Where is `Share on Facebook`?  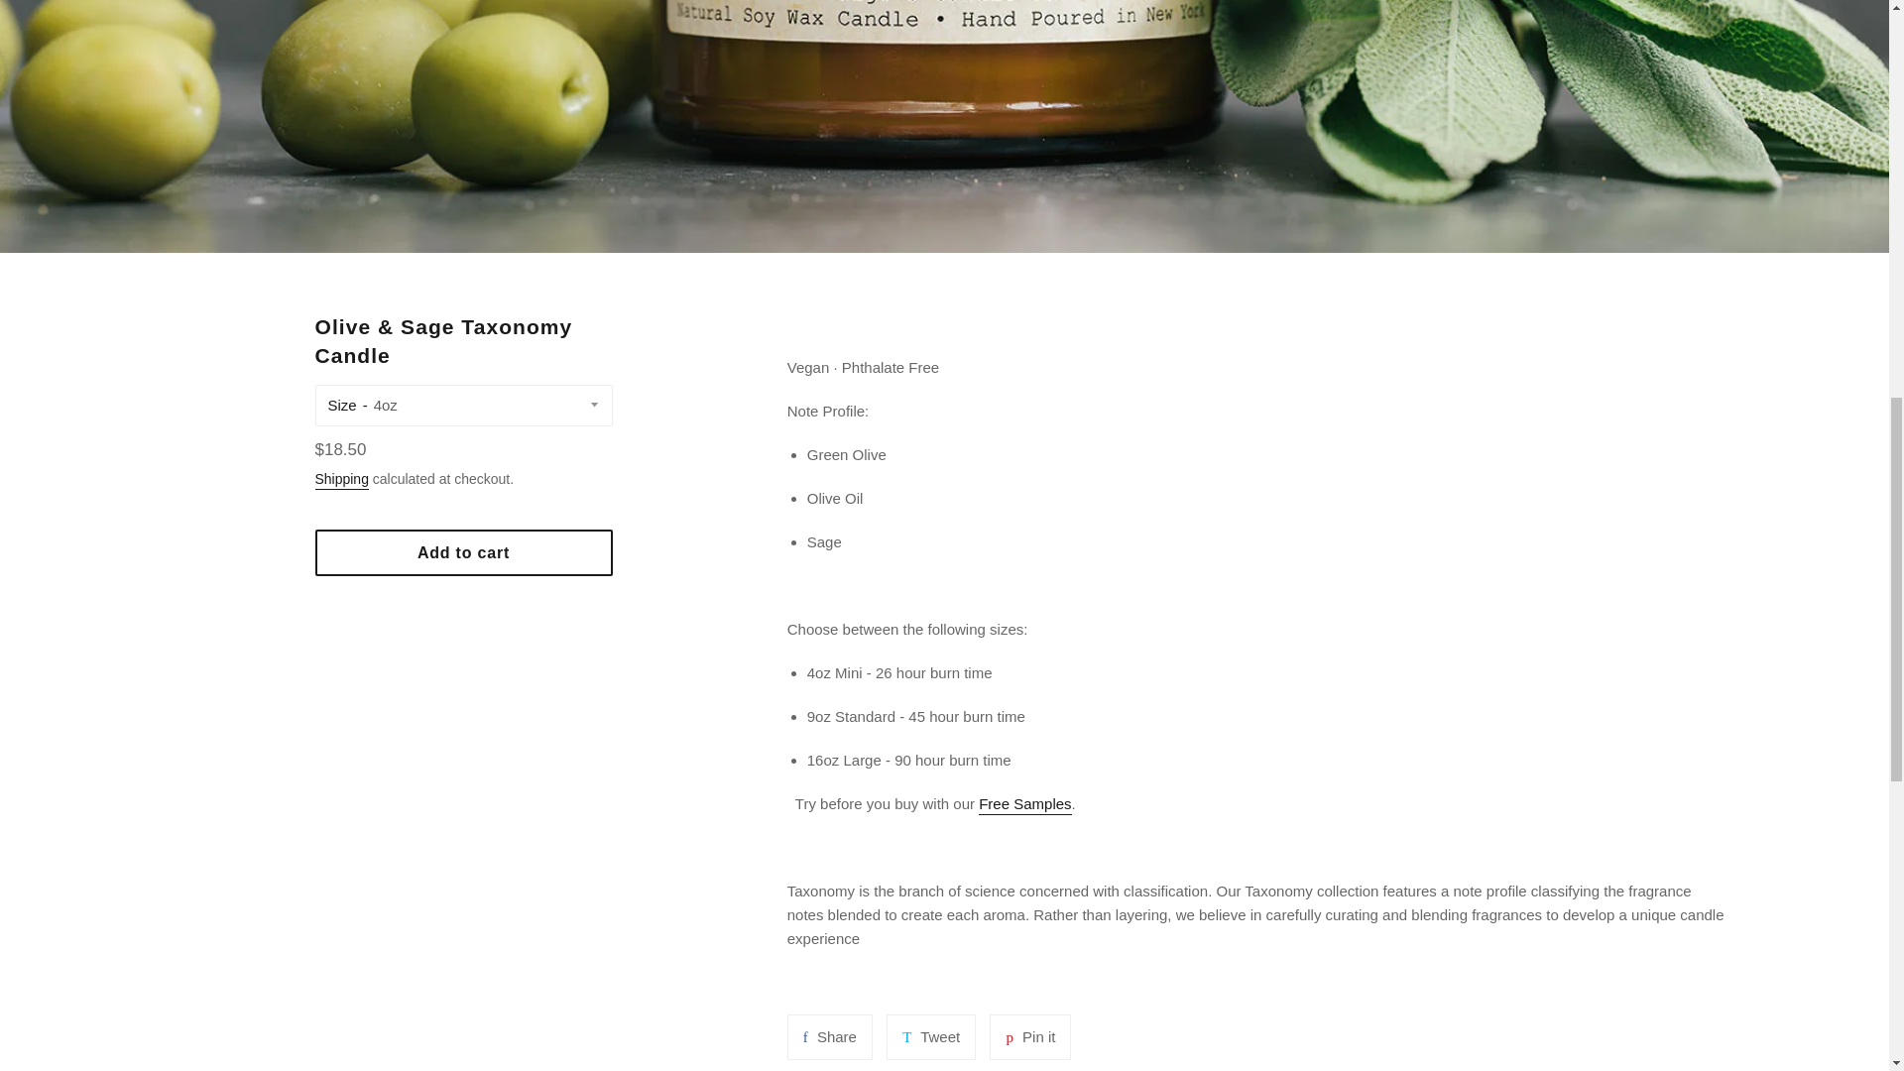
Share on Facebook is located at coordinates (829, 1037).